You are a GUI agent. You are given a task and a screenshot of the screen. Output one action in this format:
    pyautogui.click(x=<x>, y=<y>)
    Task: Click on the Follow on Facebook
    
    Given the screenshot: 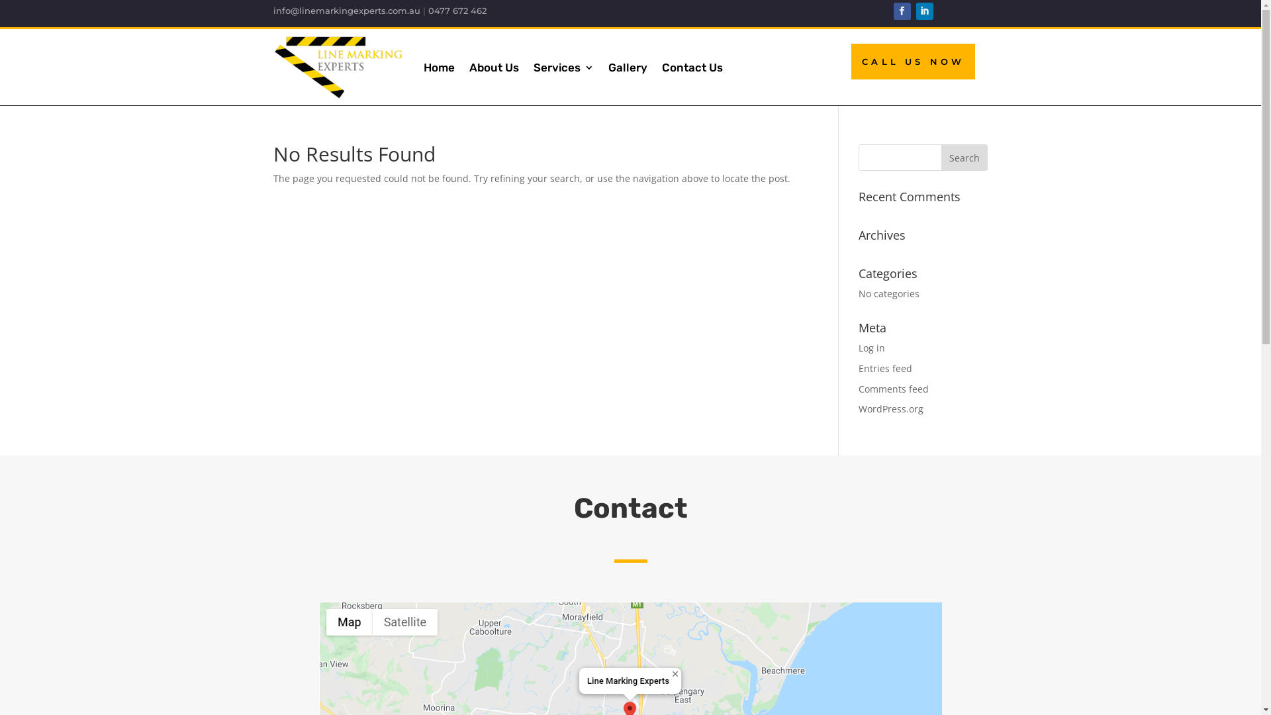 What is the action you would take?
    pyautogui.click(x=902, y=11)
    